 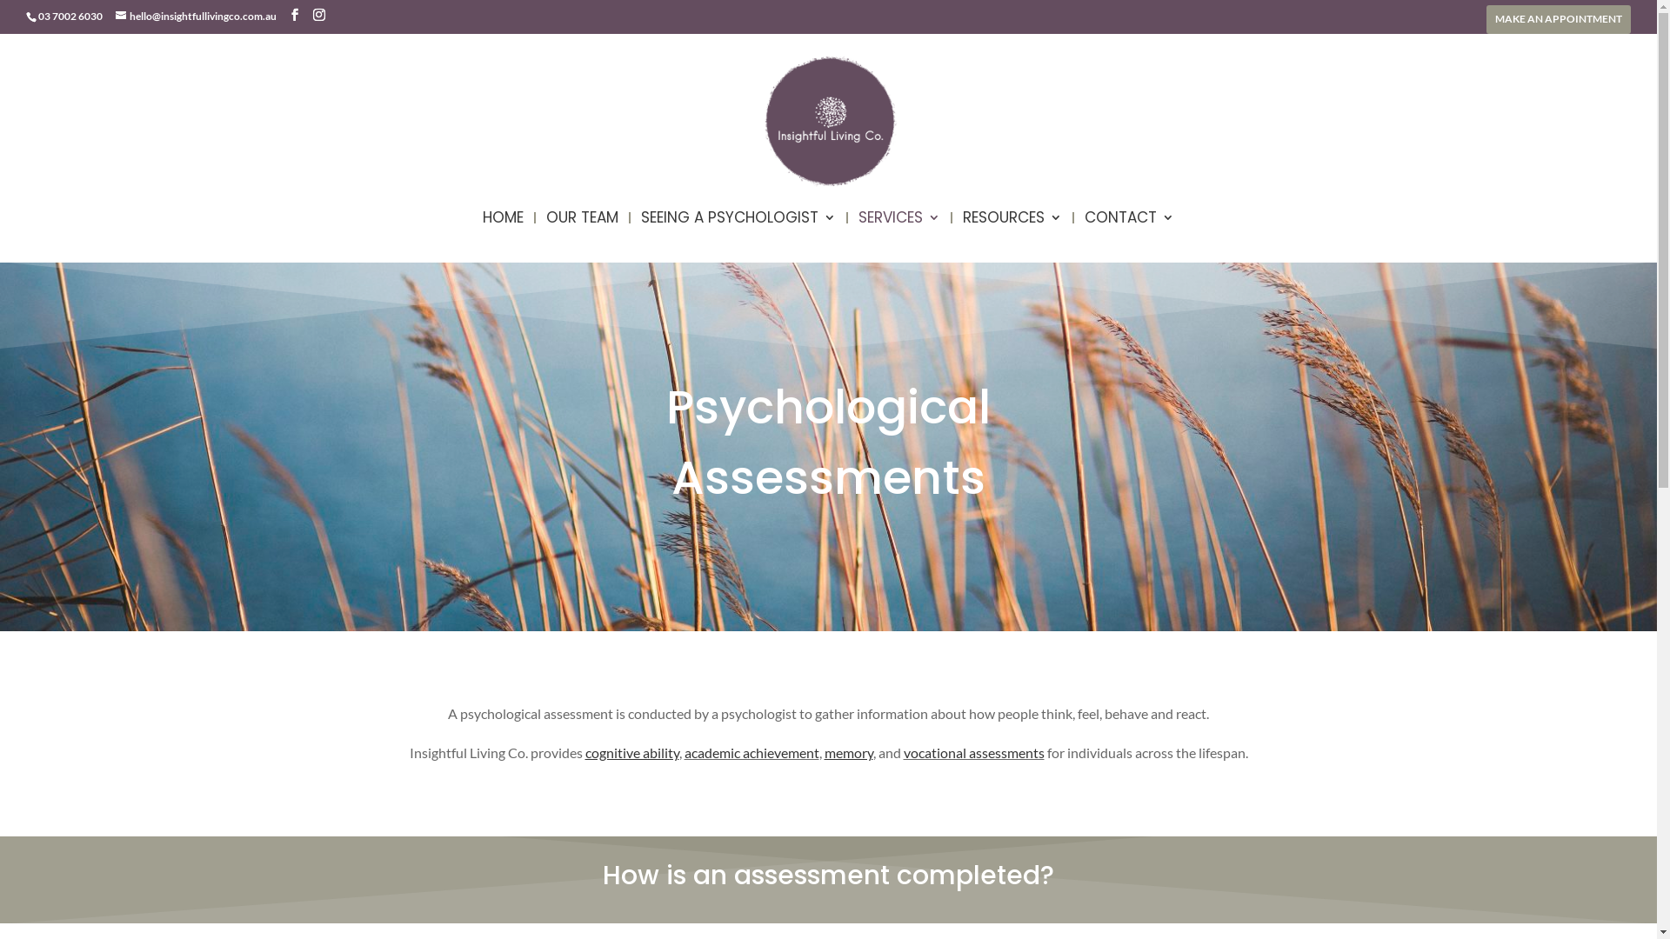 What do you see at coordinates (1012, 236) in the screenshot?
I see `RESOURCES` at bounding box center [1012, 236].